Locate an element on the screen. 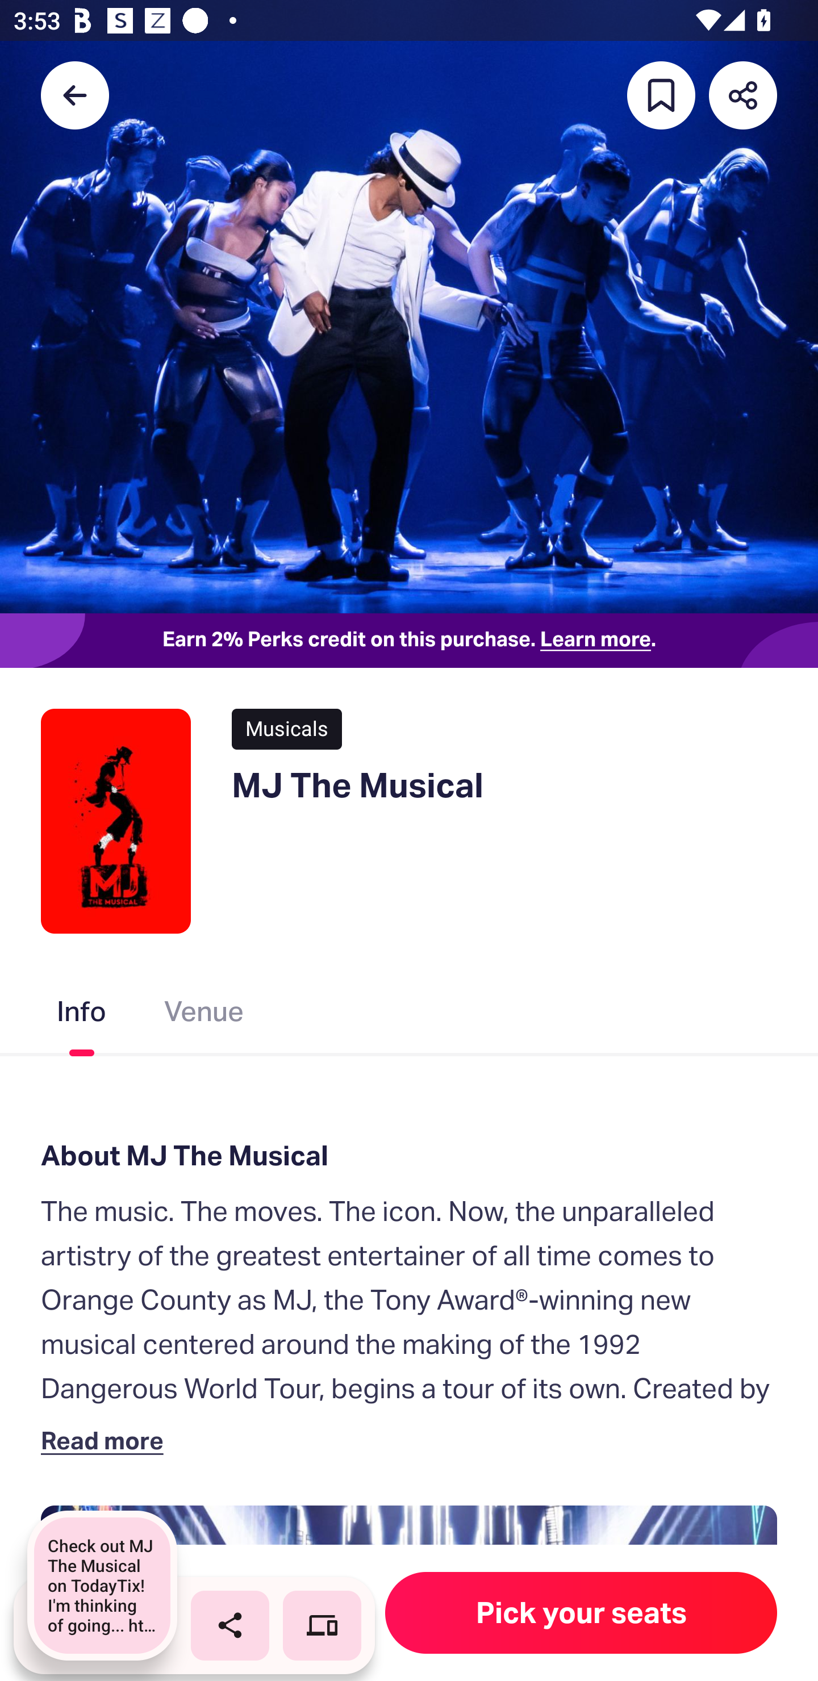 This screenshot has height=1681, width=818. Read more is located at coordinates (106, 1440).